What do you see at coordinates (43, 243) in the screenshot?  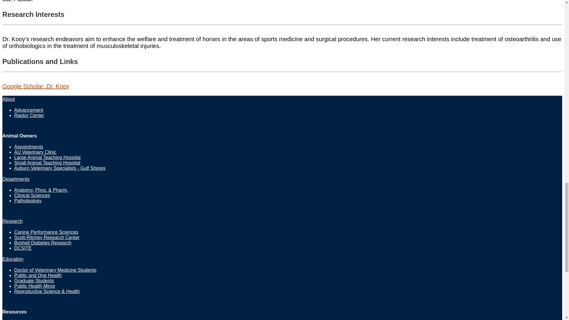 I see `Boshell Diabetes Research` at bounding box center [43, 243].